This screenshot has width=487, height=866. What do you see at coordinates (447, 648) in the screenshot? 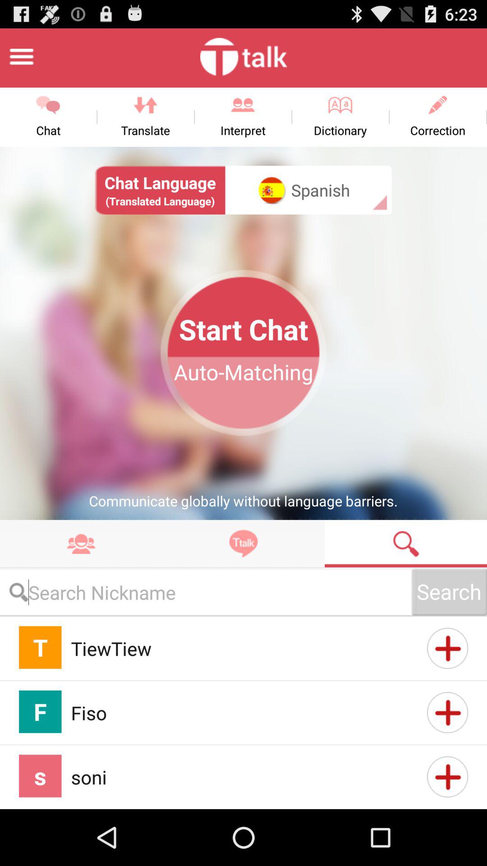
I see `add more details` at bounding box center [447, 648].